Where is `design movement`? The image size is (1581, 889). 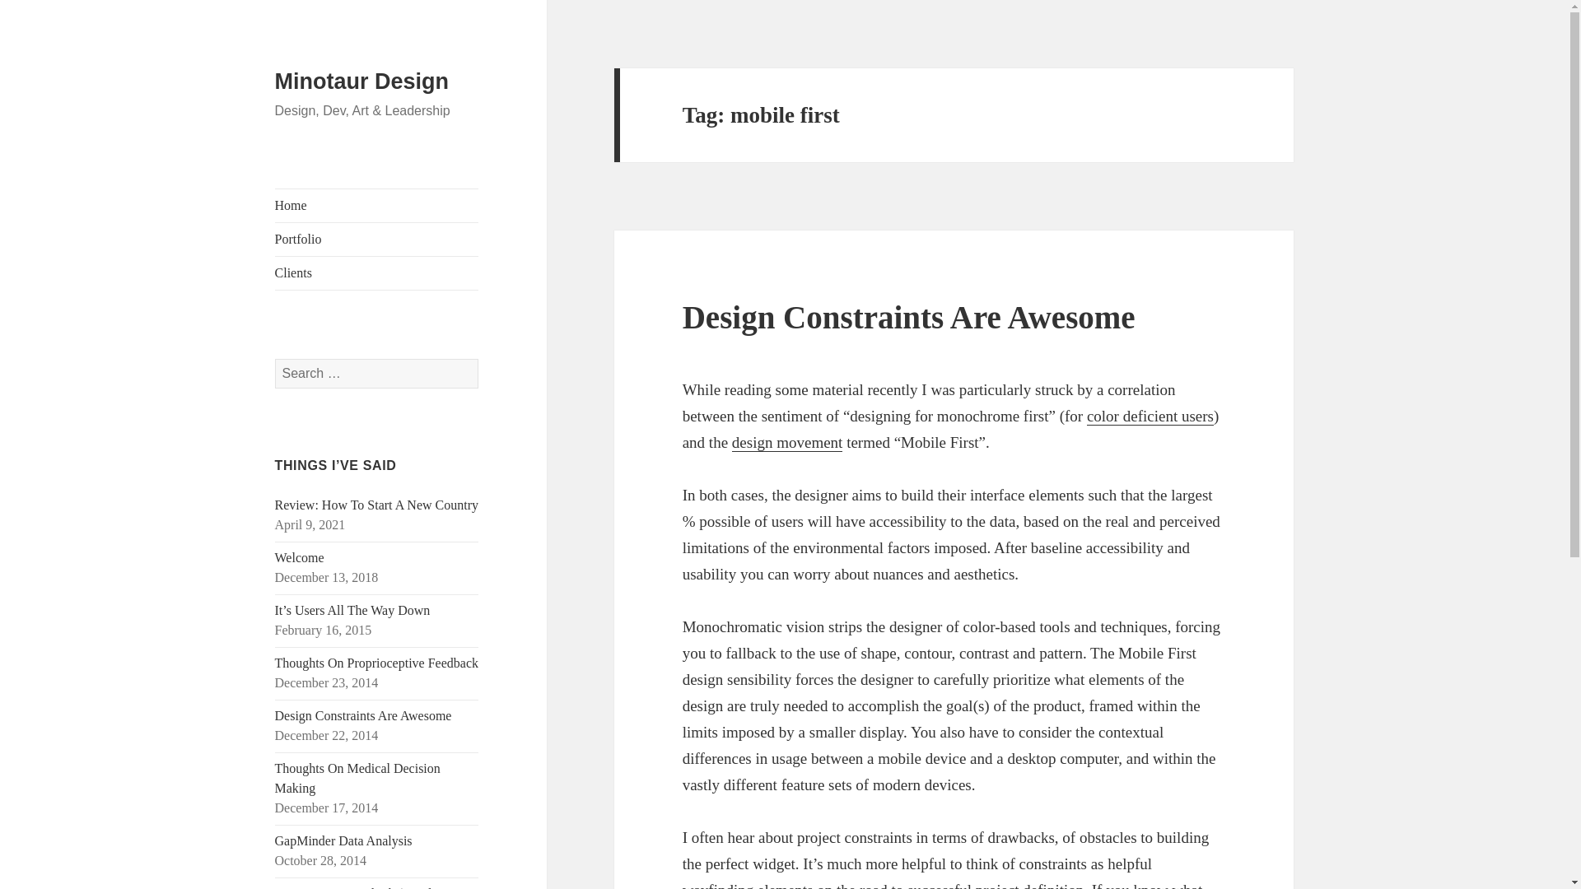
design movement is located at coordinates (787, 443).